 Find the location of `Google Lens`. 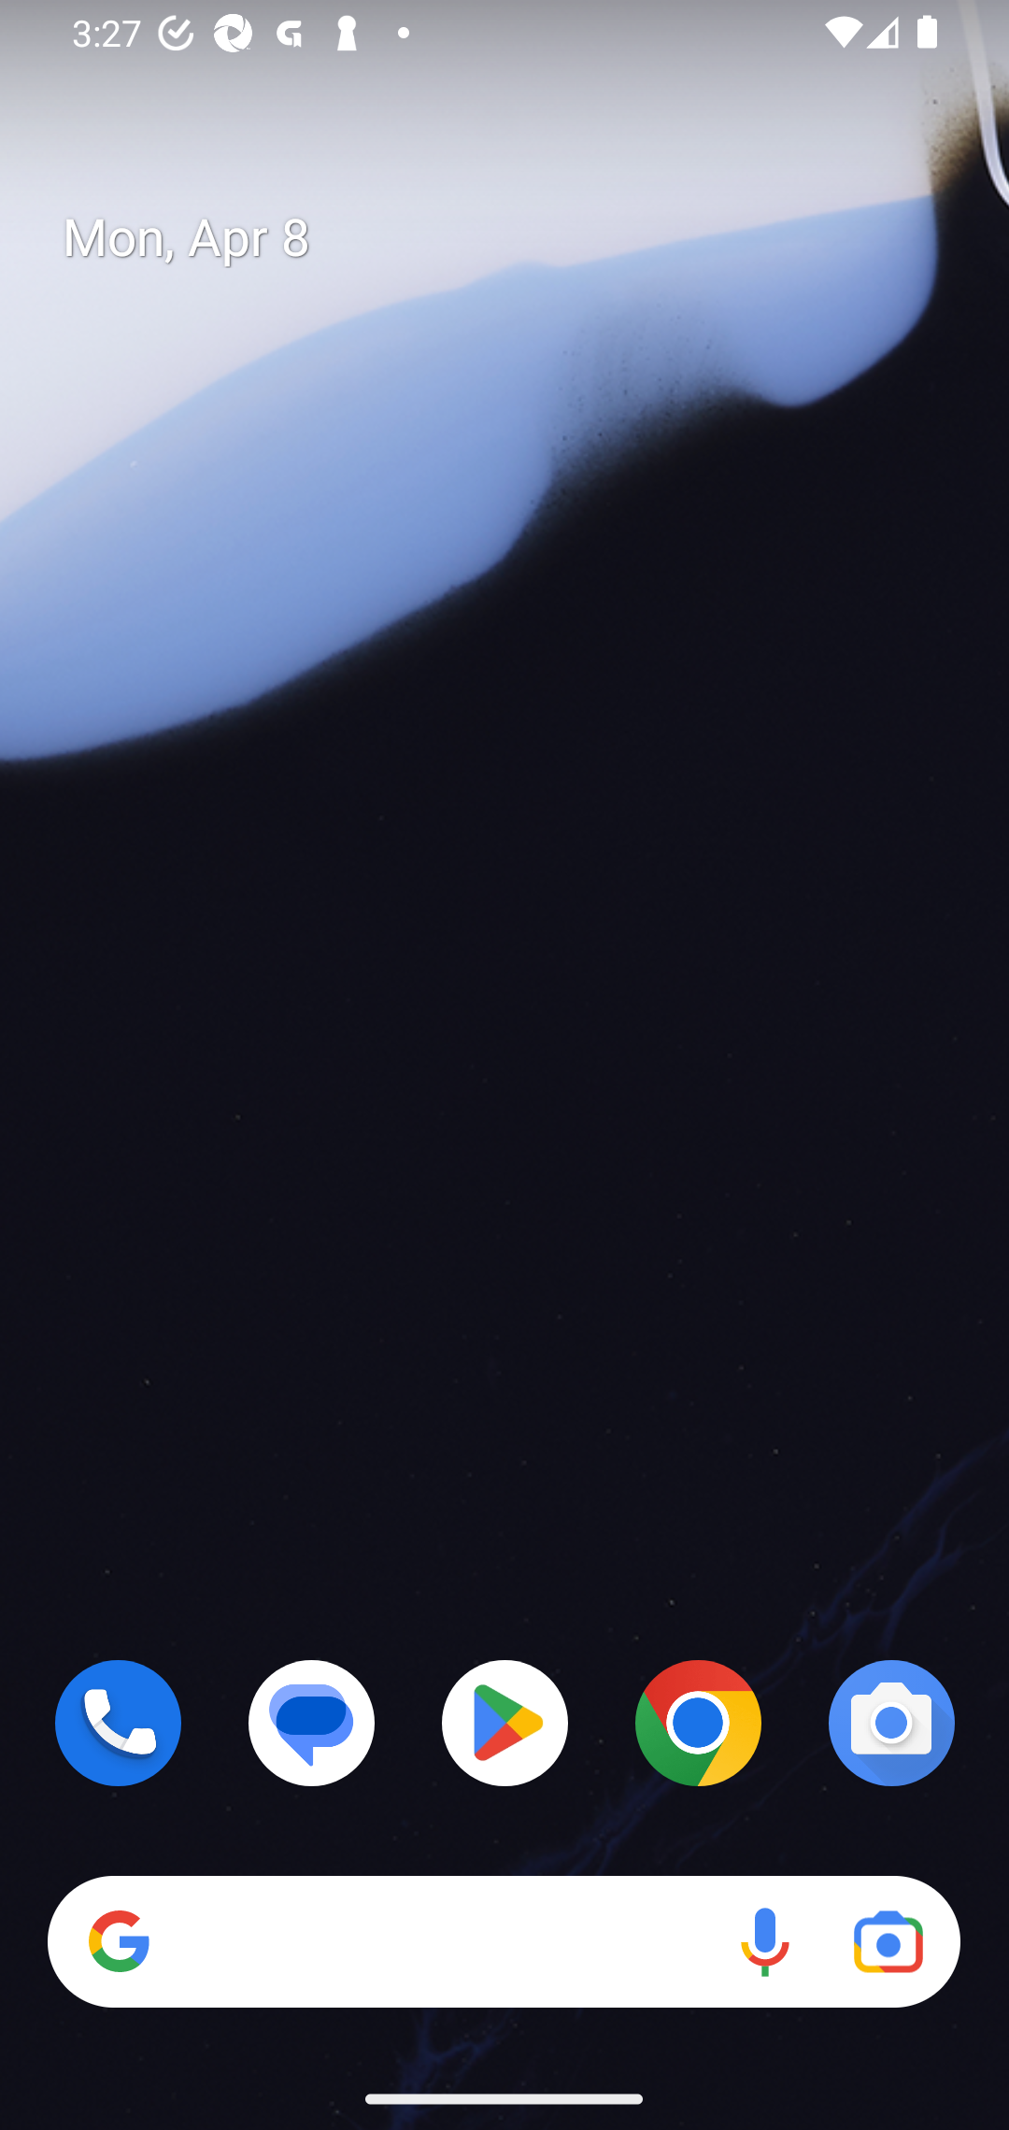

Google Lens is located at coordinates (888, 1942).